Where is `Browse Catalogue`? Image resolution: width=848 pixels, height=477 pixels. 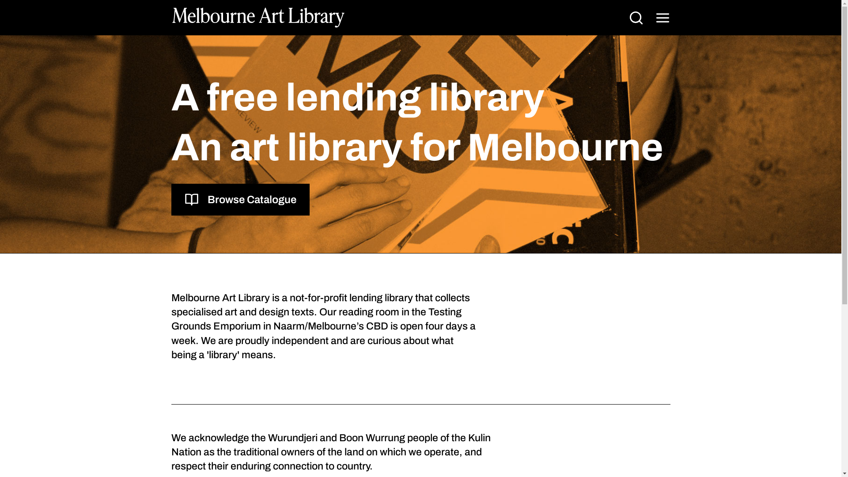
Browse Catalogue is located at coordinates (240, 200).